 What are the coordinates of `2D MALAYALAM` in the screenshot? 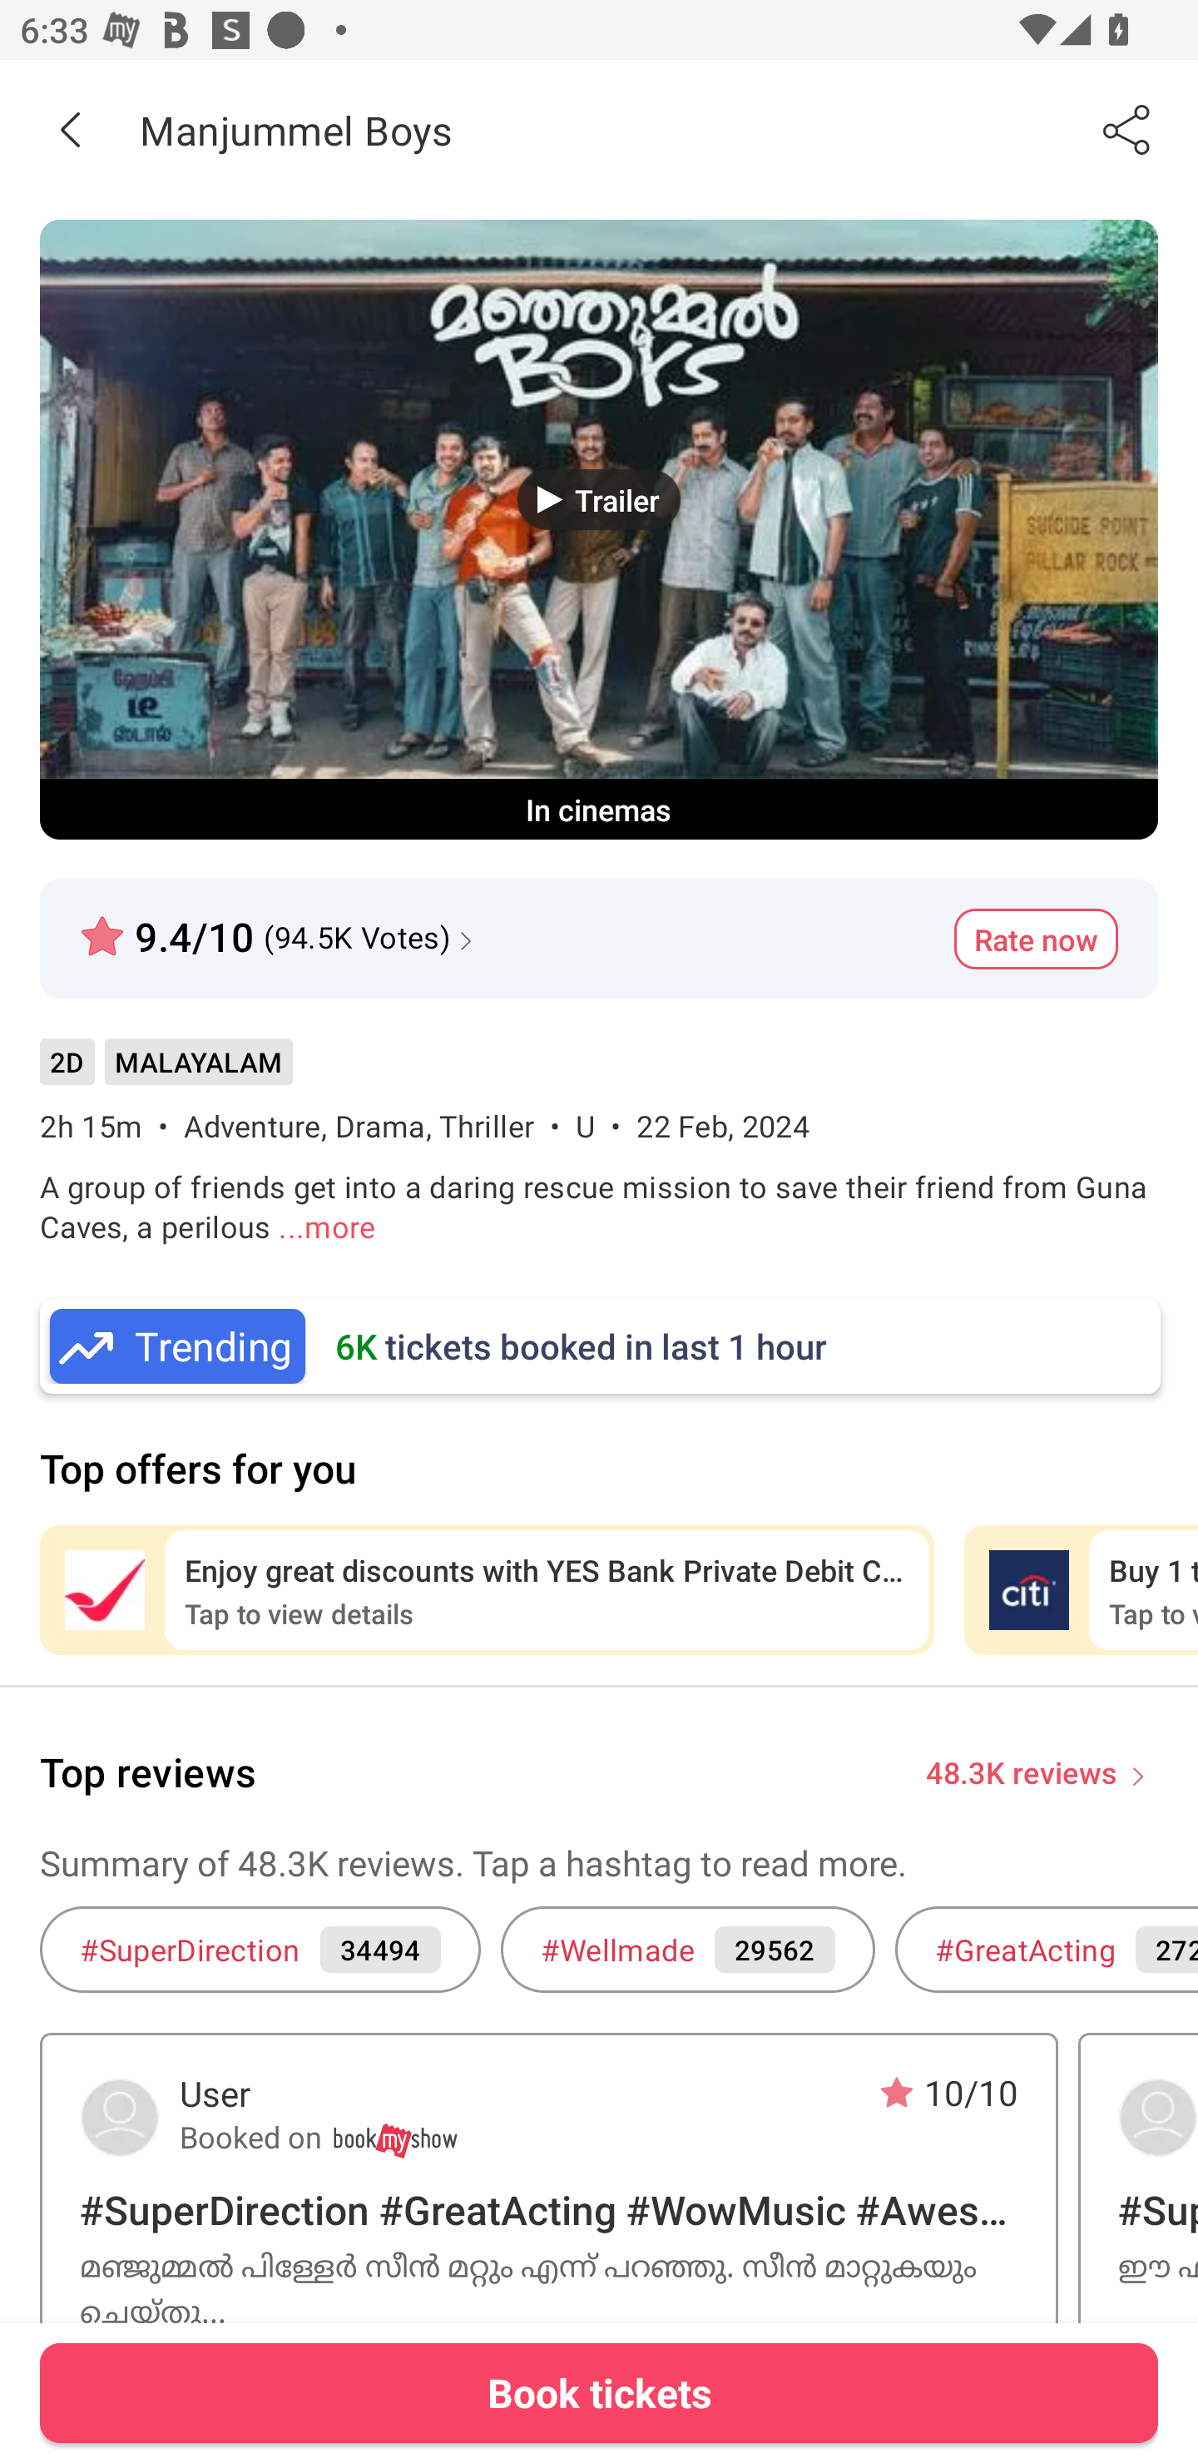 It's located at (166, 1073).